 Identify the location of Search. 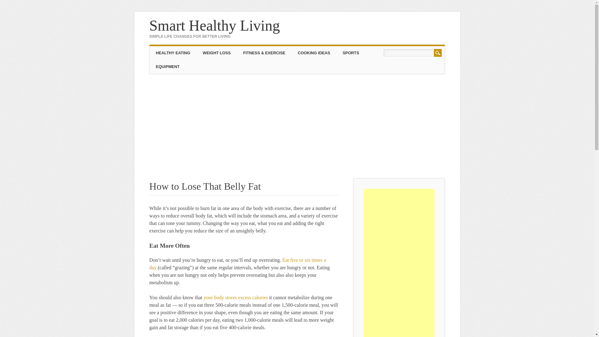
(438, 53).